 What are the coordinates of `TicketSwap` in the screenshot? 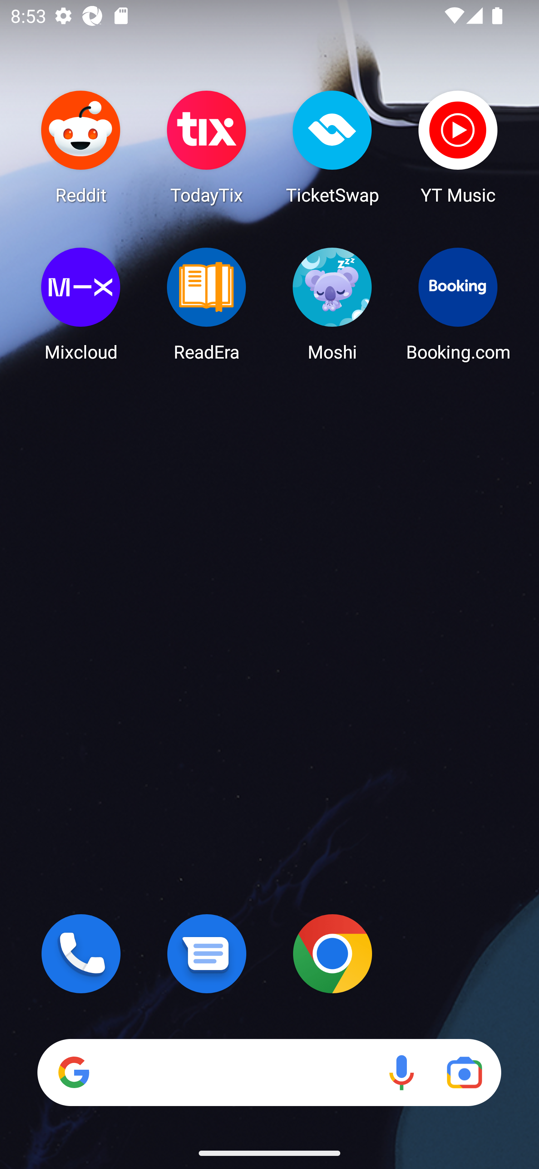 It's located at (332, 147).